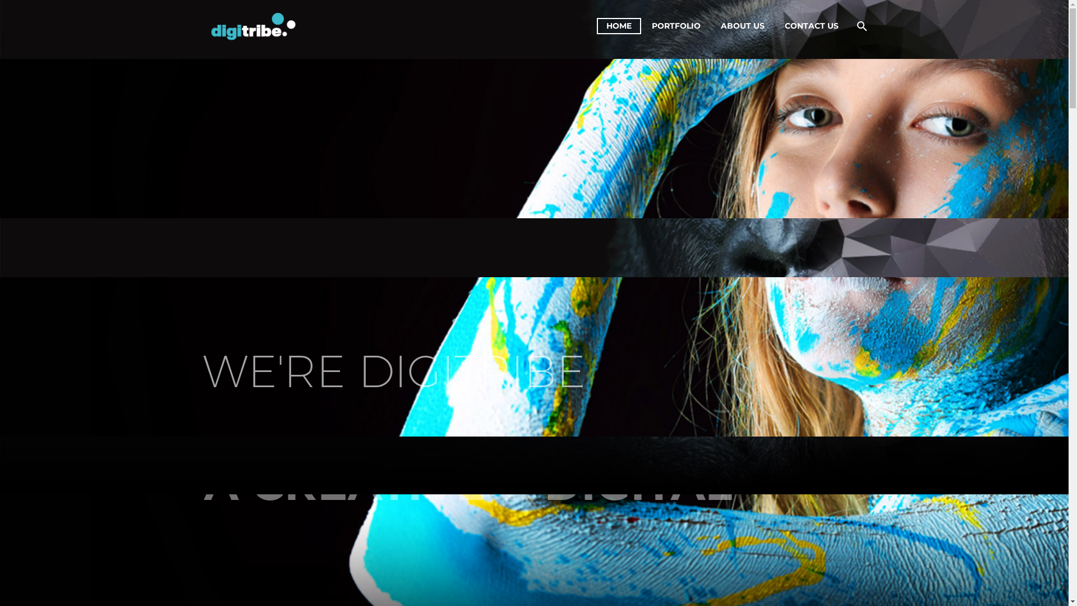  What do you see at coordinates (812, 26) in the screenshot?
I see `CONTACT US` at bounding box center [812, 26].